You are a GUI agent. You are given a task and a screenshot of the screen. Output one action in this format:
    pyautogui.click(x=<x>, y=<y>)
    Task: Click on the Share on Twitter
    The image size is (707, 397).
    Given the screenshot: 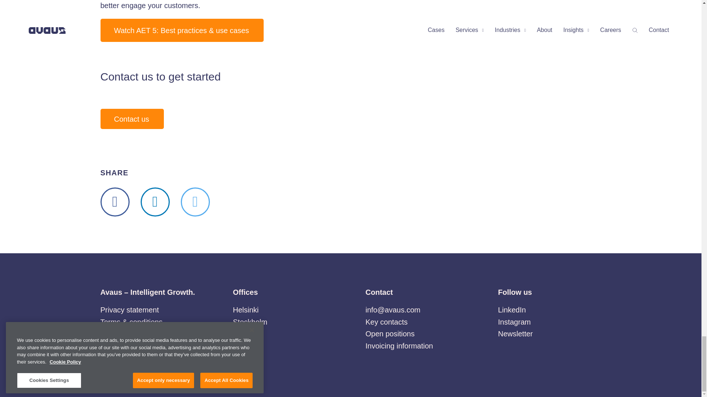 What is the action you would take?
    pyautogui.click(x=194, y=201)
    